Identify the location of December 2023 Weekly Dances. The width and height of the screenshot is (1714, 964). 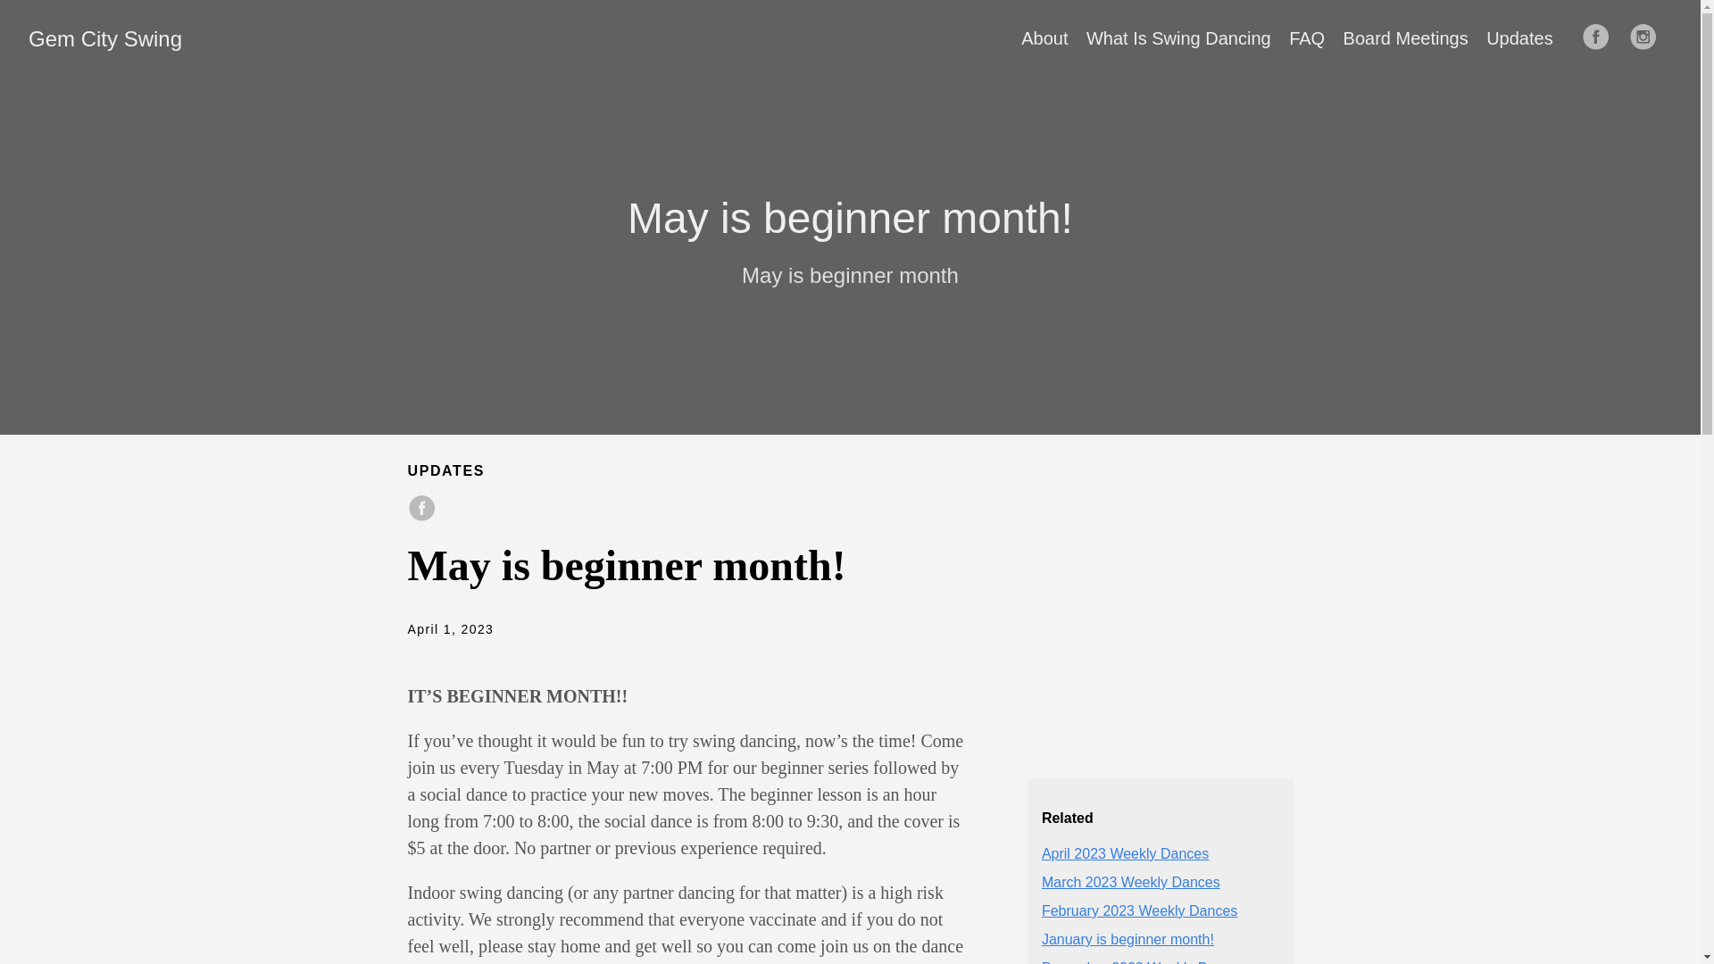
(1144, 962).